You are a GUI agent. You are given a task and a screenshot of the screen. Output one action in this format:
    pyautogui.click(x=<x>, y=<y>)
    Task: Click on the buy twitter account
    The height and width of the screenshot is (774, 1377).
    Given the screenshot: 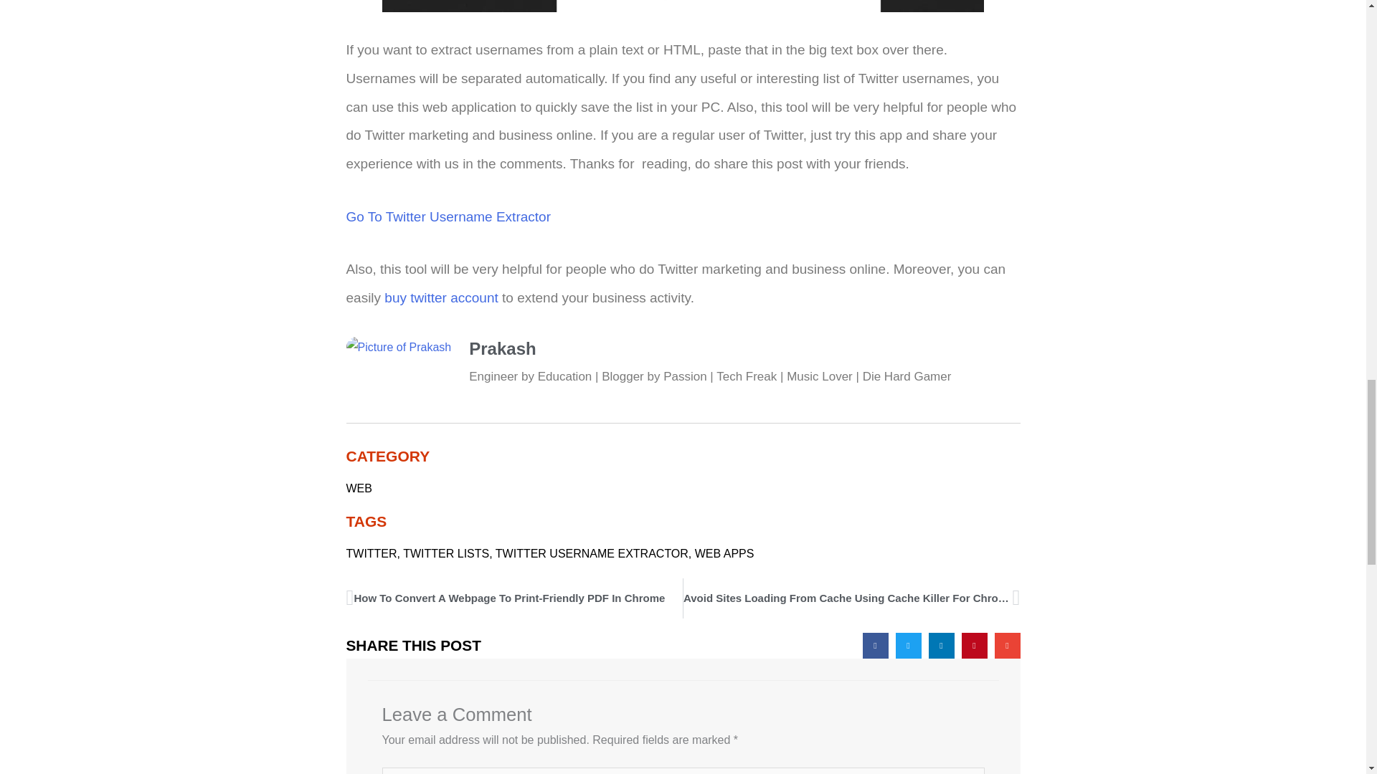 What is the action you would take?
    pyautogui.click(x=440, y=297)
    